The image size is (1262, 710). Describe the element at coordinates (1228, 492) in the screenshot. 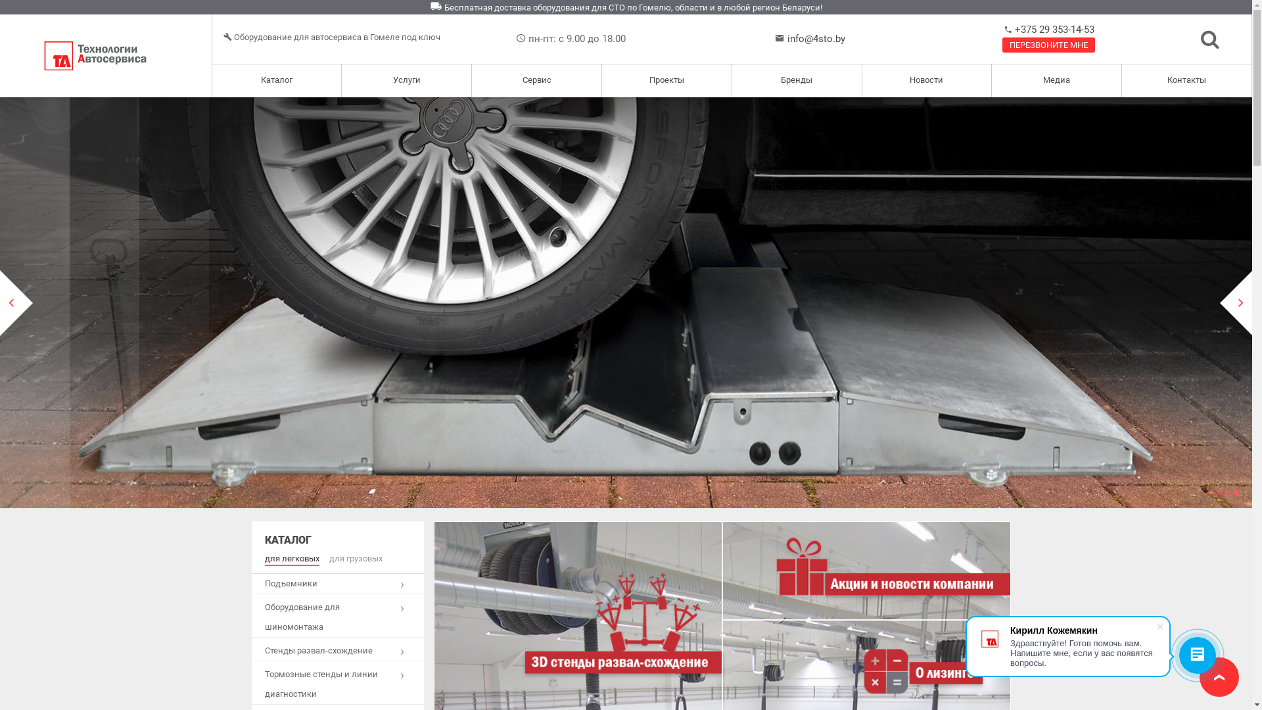

I see `3` at that location.